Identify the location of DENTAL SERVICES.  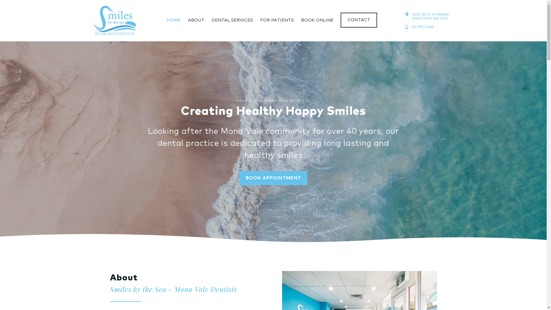
(232, 20).